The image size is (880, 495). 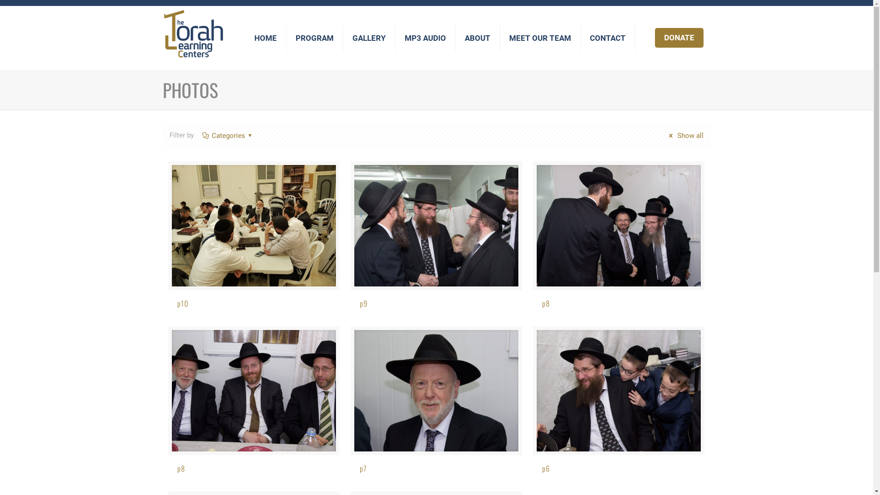 I want to click on p8, so click(x=546, y=303).